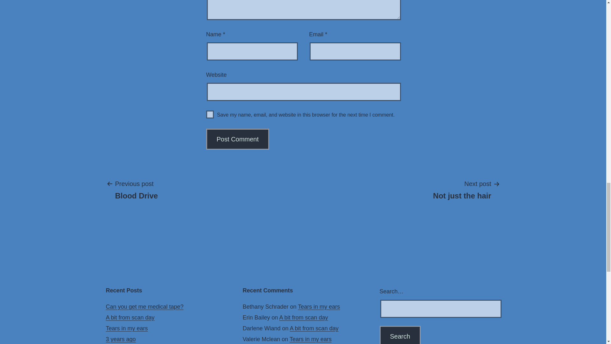  I want to click on Search, so click(210, 114).